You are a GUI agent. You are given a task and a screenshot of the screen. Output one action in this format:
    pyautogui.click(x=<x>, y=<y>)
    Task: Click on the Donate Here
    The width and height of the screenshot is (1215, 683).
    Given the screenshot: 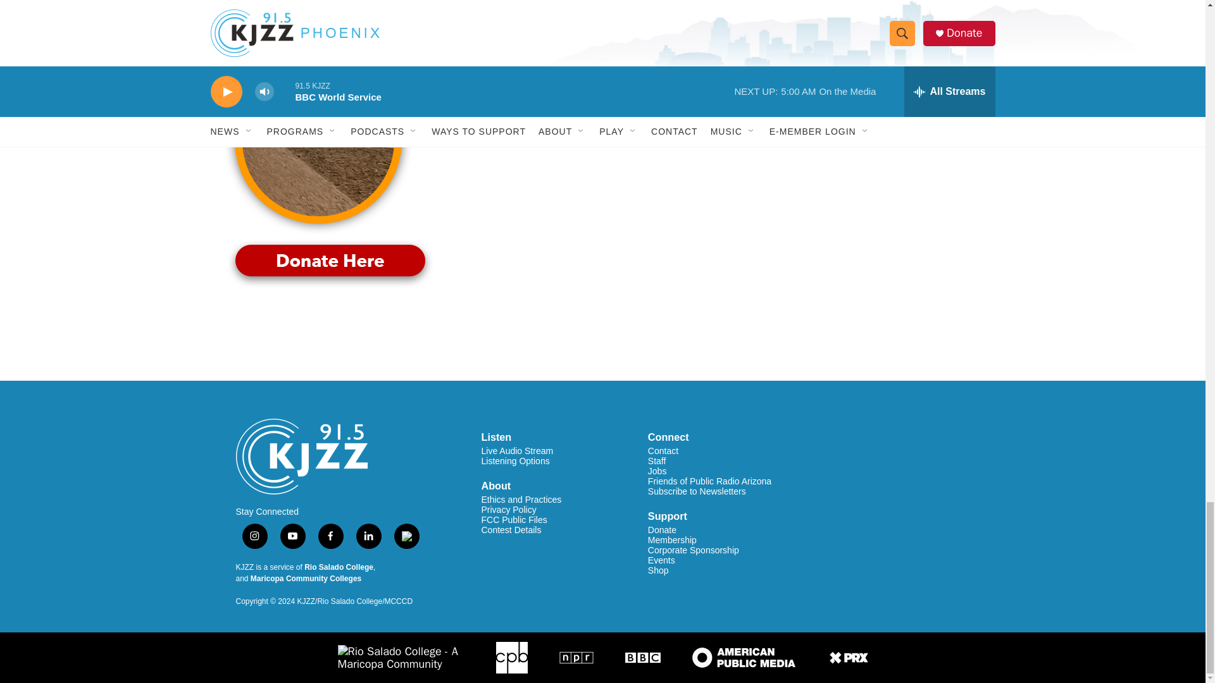 What is the action you would take?
    pyautogui.click(x=330, y=263)
    